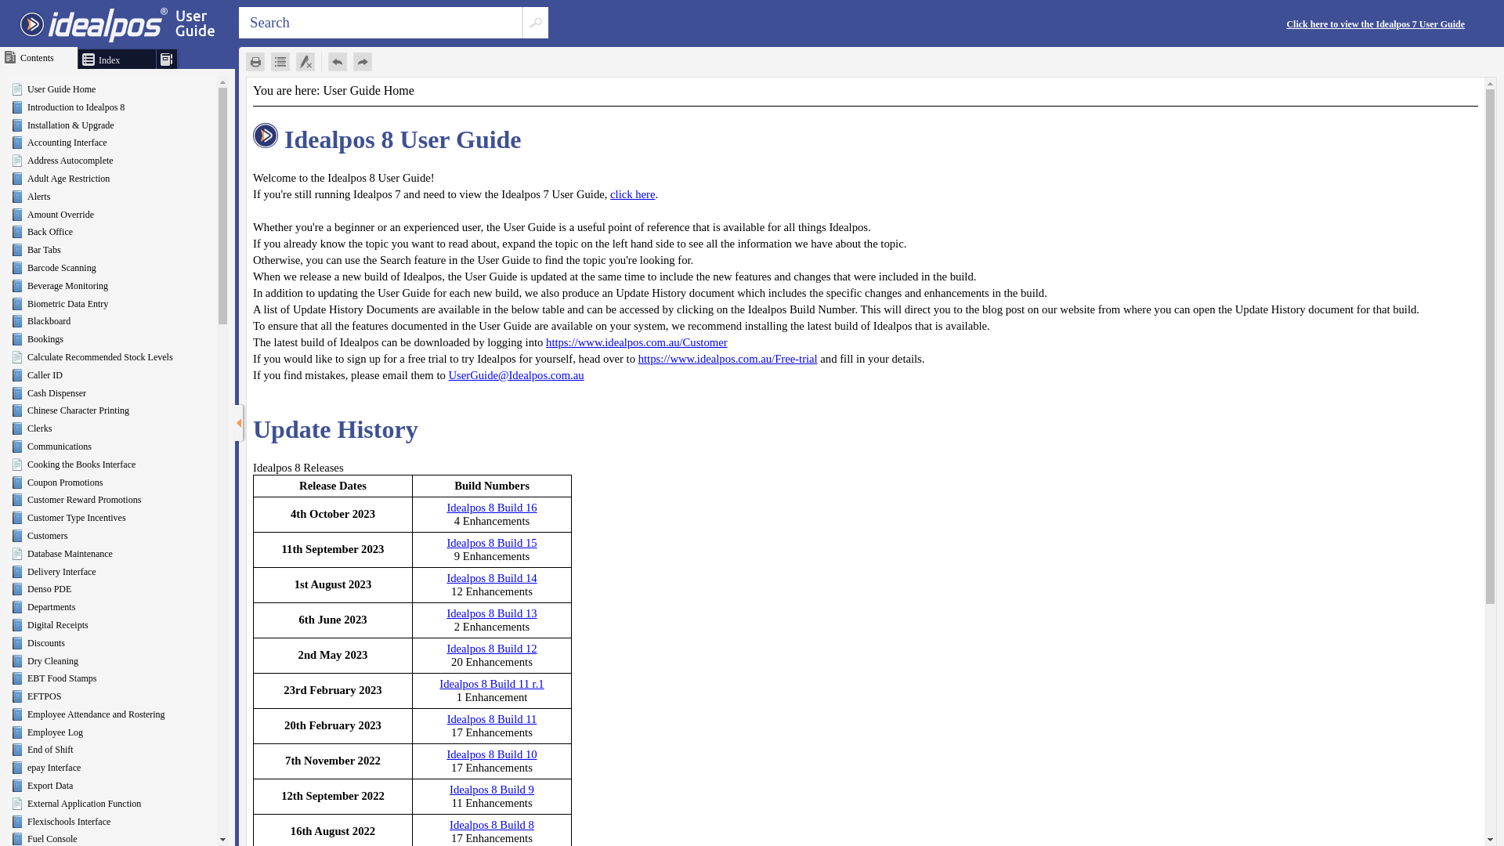 Image resolution: width=1504 pixels, height=846 pixels. Describe the element at coordinates (81, 465) in the screenshot. I see `Cooking the Books Interface` at that location.